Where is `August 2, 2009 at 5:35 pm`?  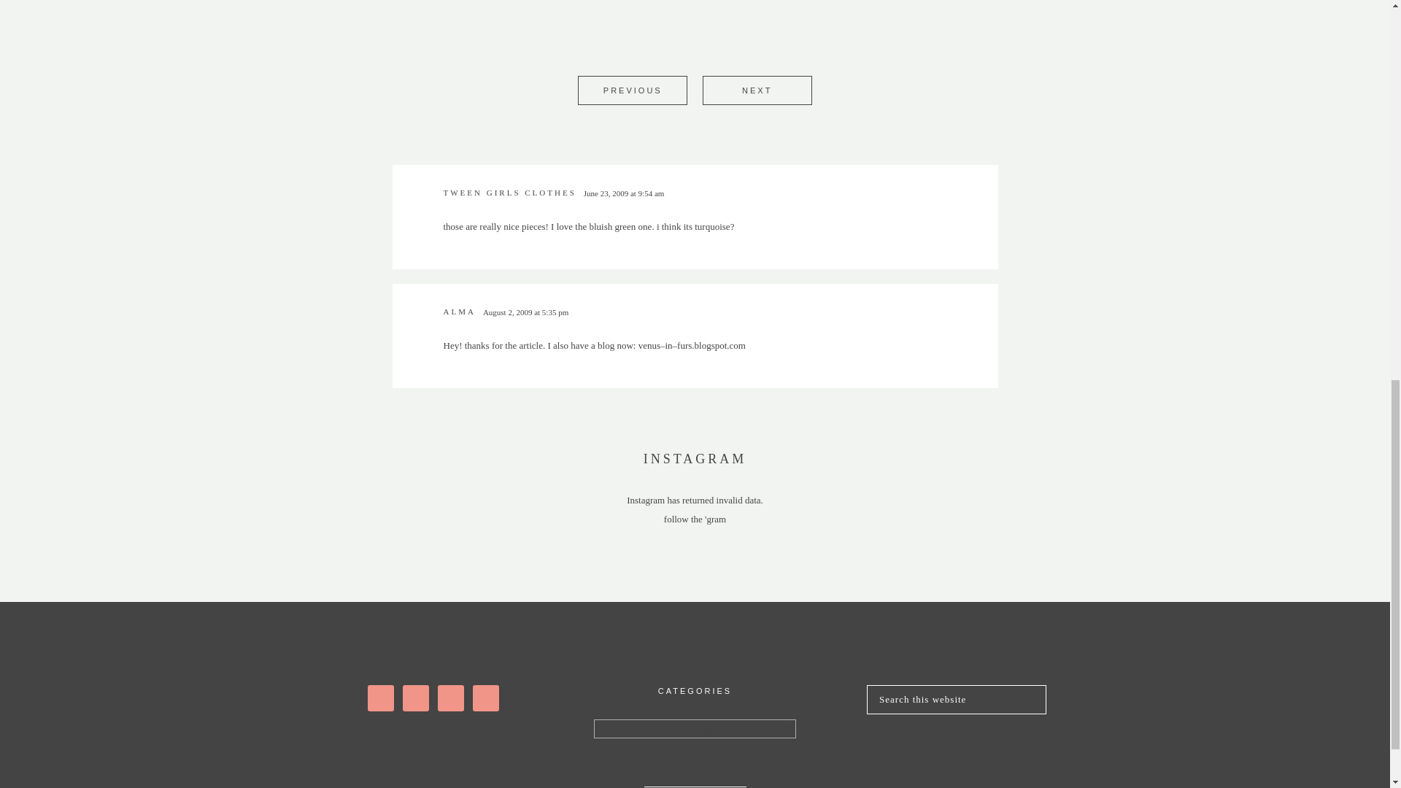
August 2, 2009 at 5:35 pm is located at coordinates (525, 312).